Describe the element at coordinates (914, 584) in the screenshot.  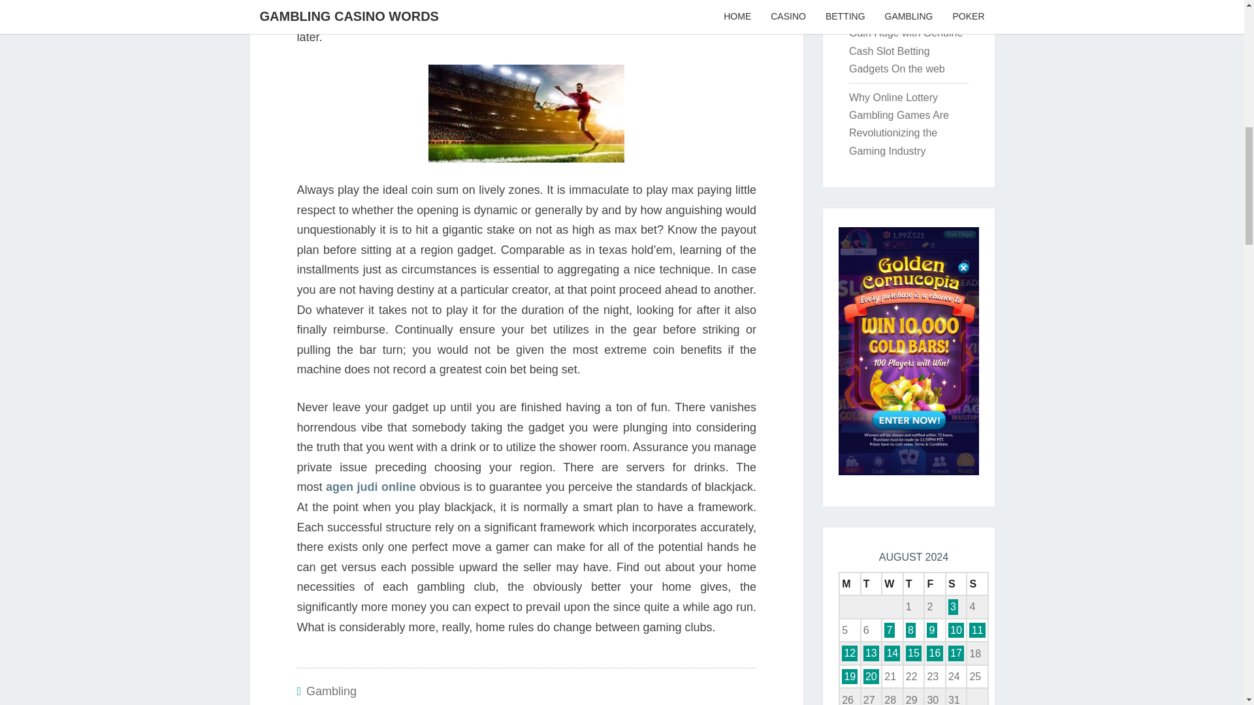
I see `Thursday` at that location.